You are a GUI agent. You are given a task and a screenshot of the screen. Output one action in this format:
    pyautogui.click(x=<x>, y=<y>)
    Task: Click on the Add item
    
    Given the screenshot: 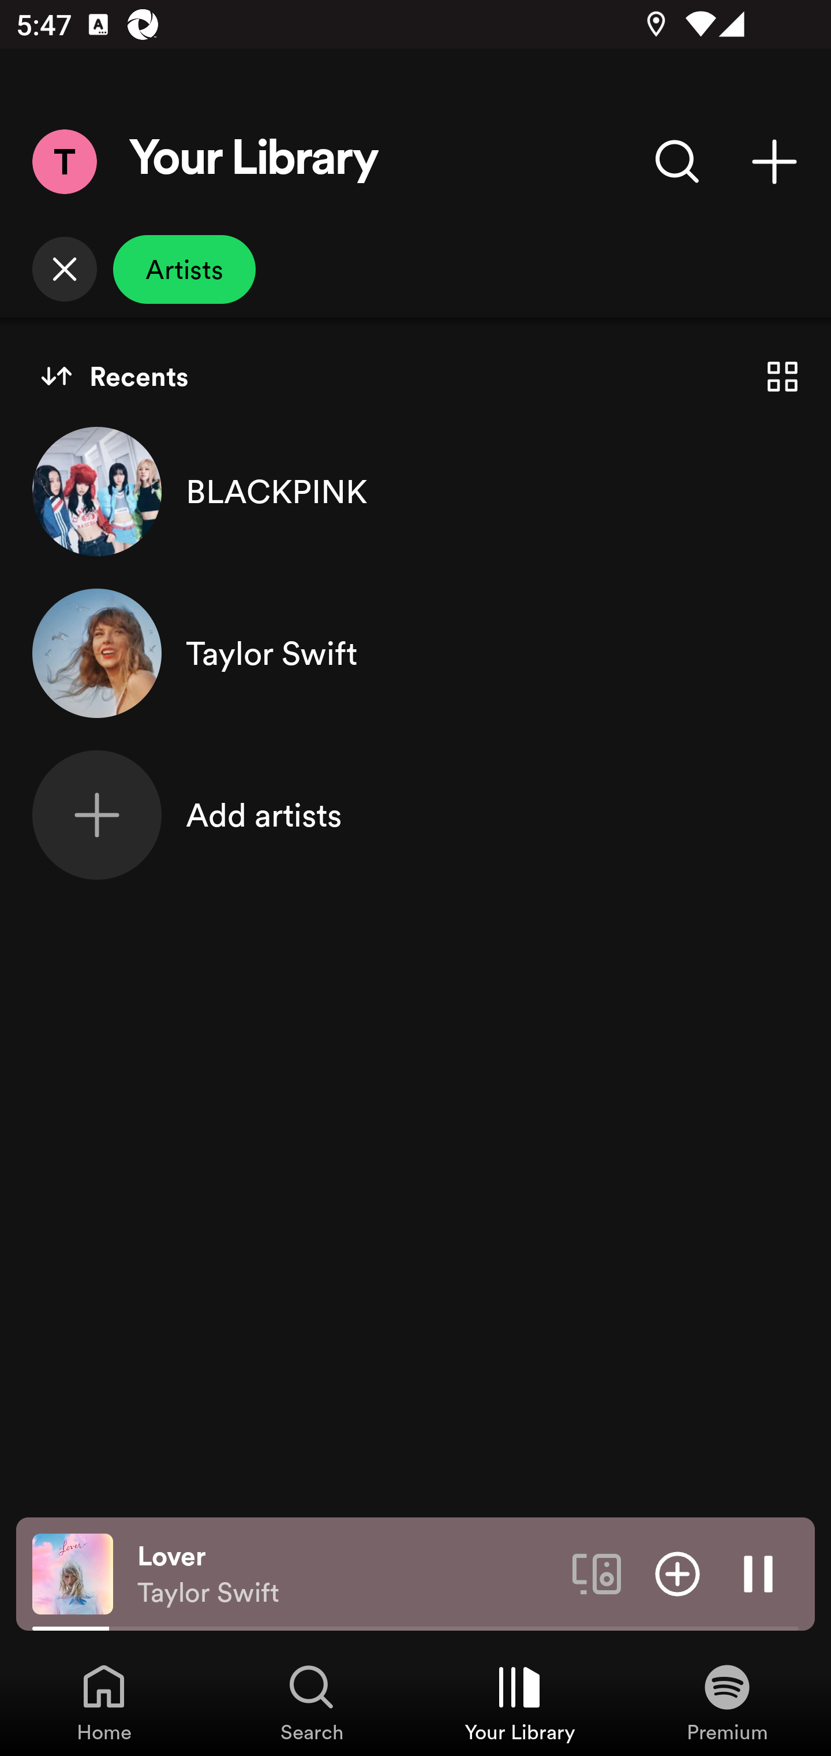 What is the action you would take?
    pyautogui.click(x=677, y=1573)
    